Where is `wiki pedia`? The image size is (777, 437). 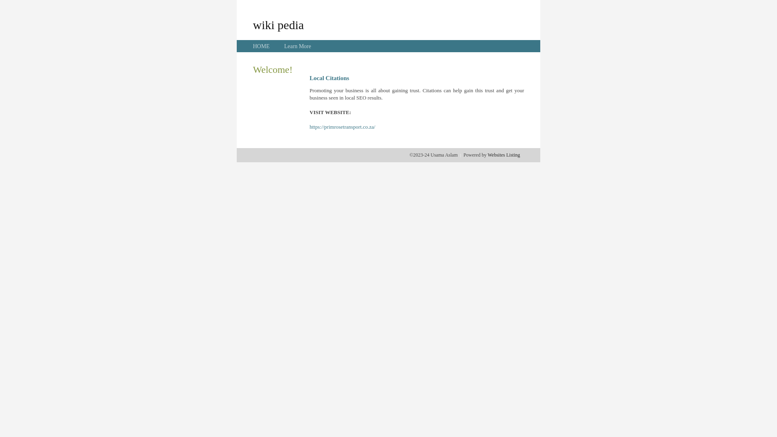 wiki pedia is located at coordinates (278, 25).